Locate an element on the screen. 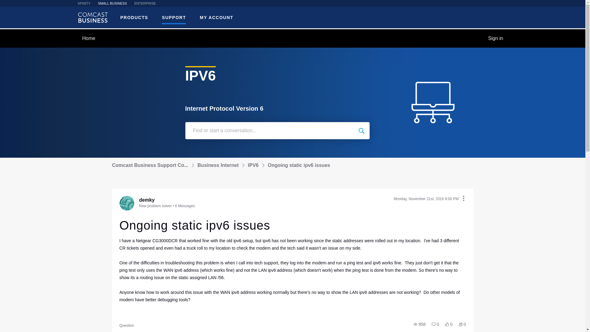 This screenshot has height=332, width=590. ENTERPRISE is located at coordinates (145, 3).